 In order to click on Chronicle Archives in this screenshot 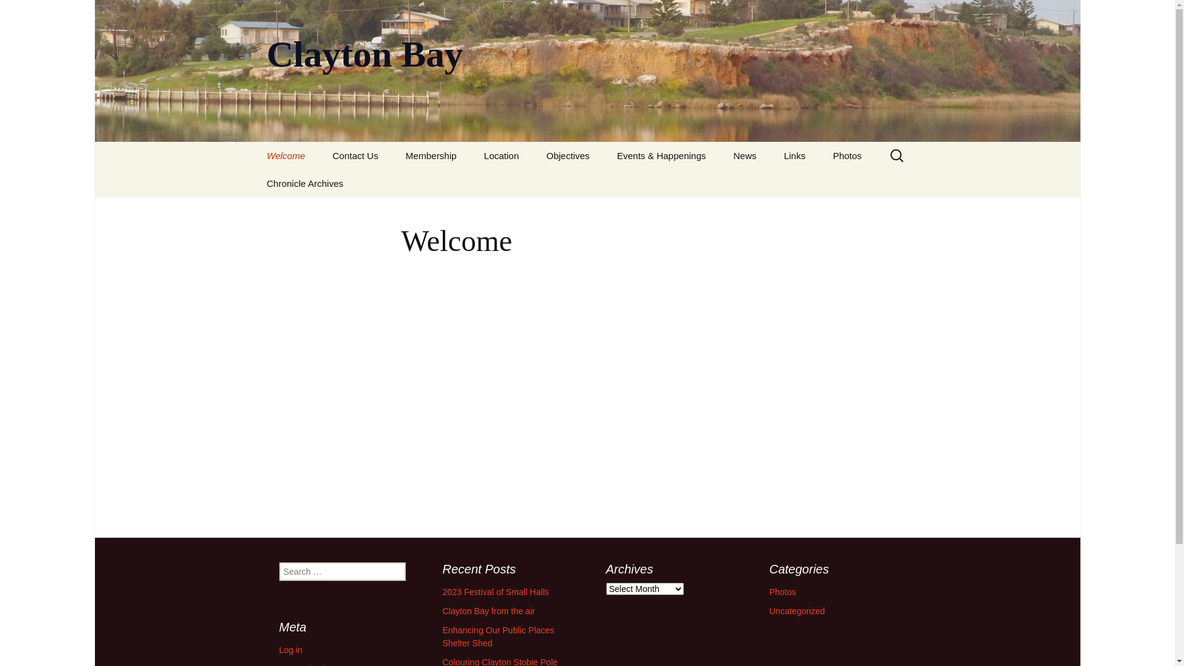, I will do `click(305, 184)`.